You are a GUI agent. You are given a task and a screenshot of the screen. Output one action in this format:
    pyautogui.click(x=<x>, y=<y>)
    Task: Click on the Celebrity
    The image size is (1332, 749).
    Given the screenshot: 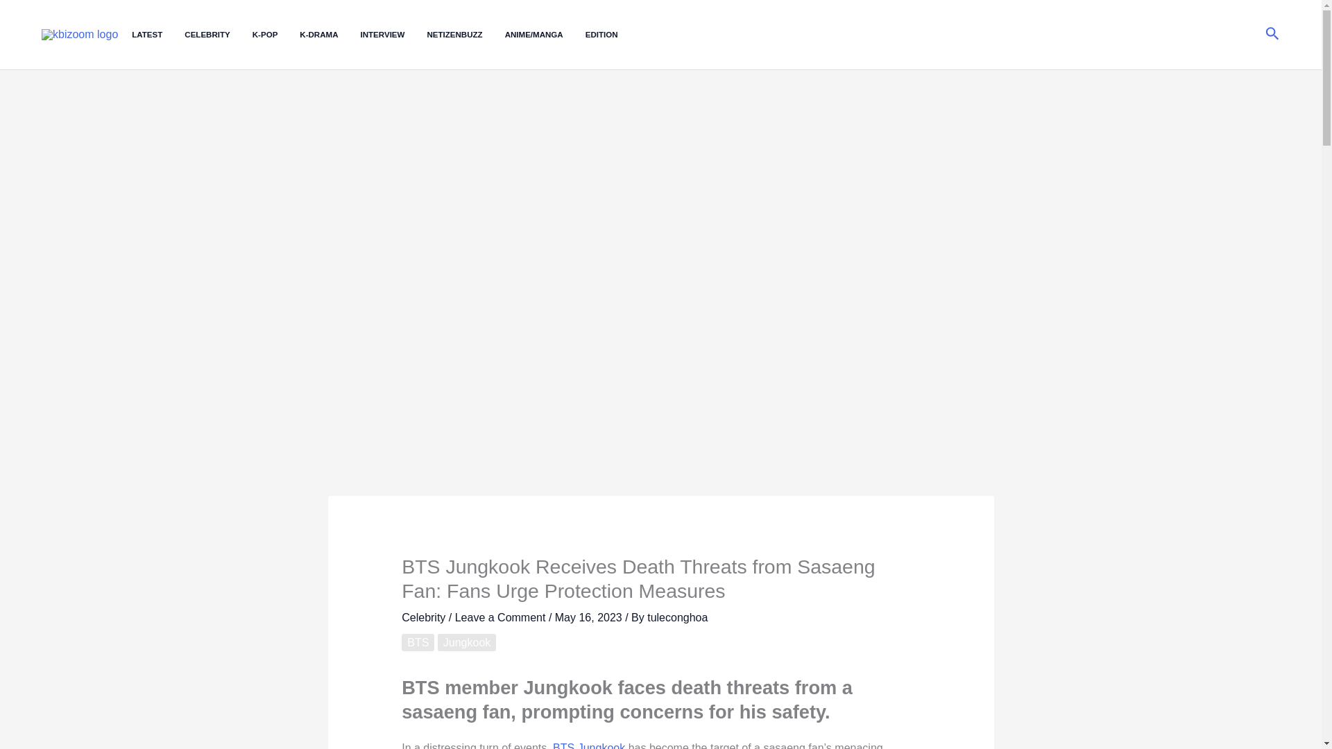 What is the action you would take?
    pyautogui.click(x=423, y=617)
    